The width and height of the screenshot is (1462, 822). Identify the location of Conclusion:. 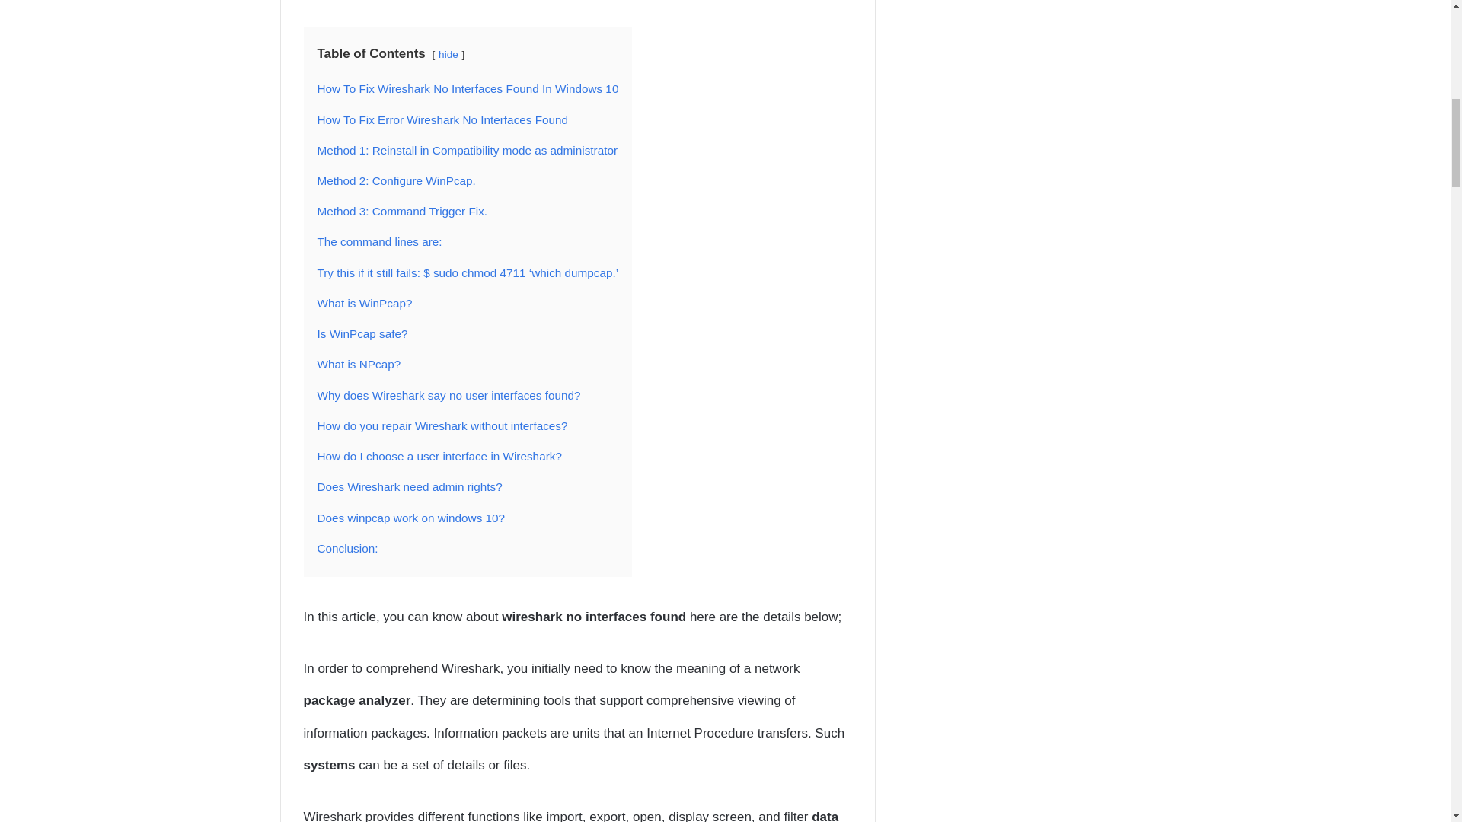
(347, 548).